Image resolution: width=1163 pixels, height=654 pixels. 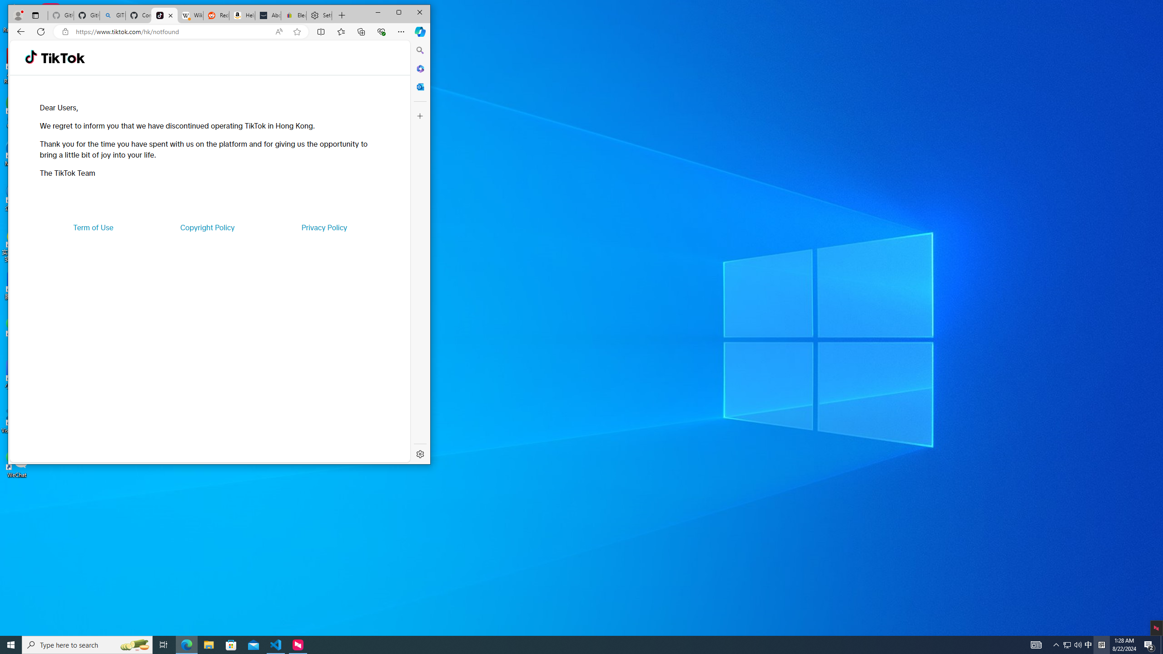 I want to click on User Promoted Notification Area, so click(x=112, y=15).